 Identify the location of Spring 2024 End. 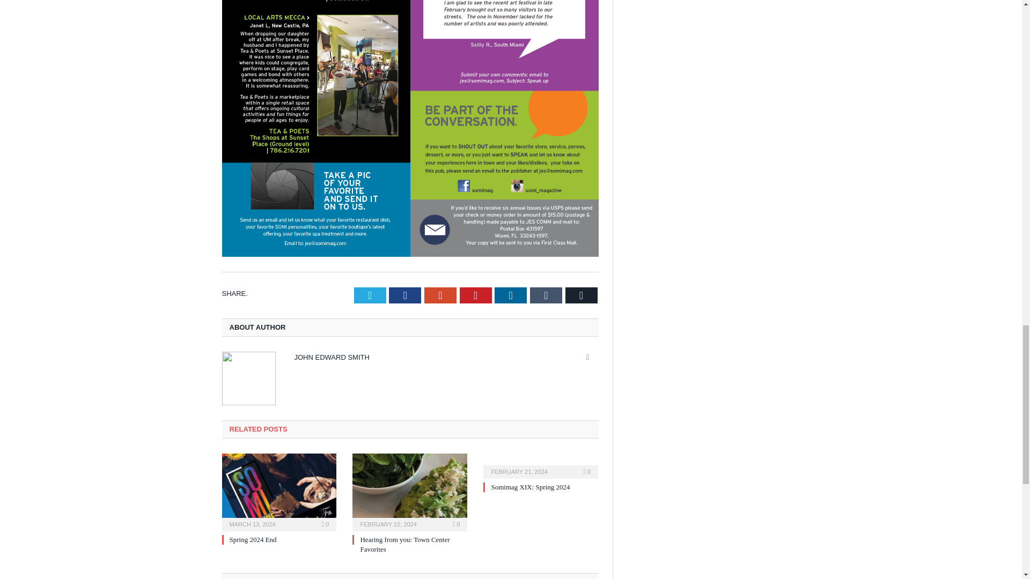
(279, 491).